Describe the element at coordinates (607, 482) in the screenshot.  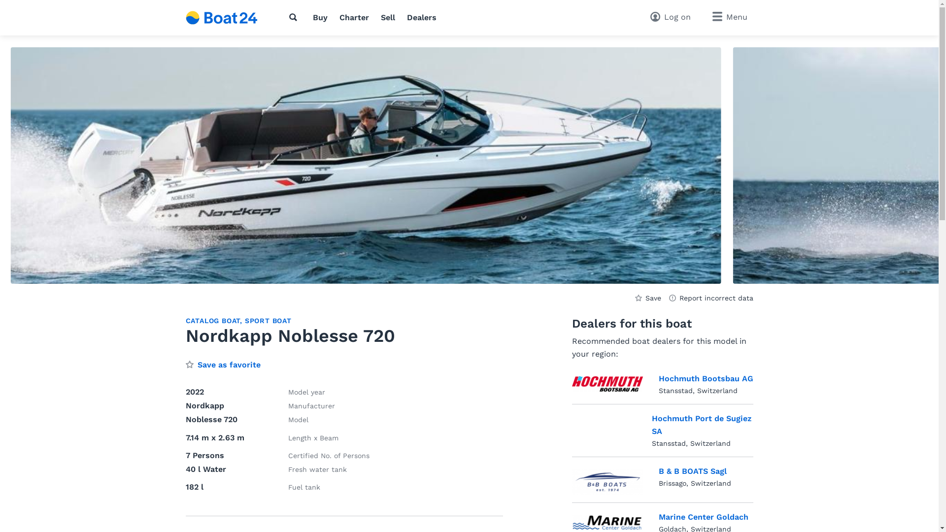
I see `B & B BOATS Sagl` at that location.